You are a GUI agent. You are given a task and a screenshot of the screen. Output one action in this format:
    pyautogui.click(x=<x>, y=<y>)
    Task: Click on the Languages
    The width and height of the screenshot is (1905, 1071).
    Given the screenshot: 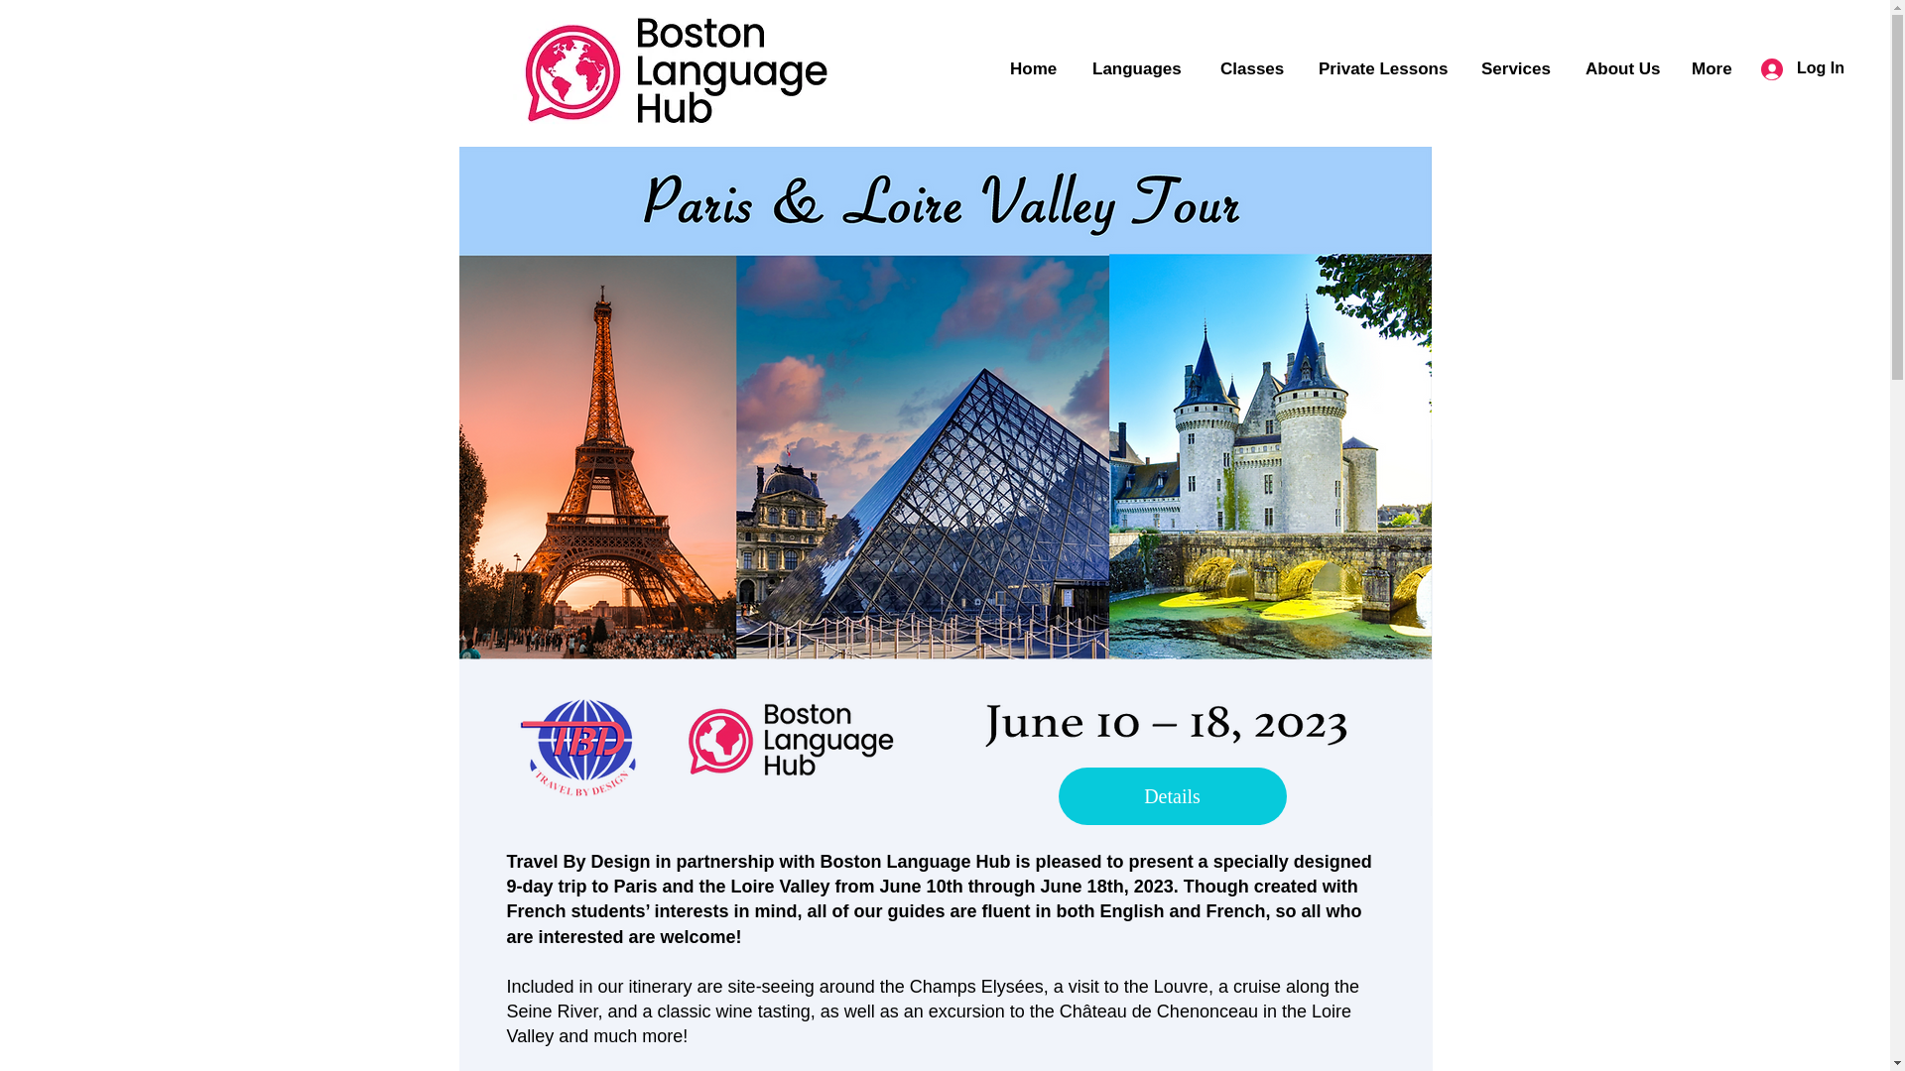 What is the action you would take?
    pyautogui.click(x=1141, y=69)
    